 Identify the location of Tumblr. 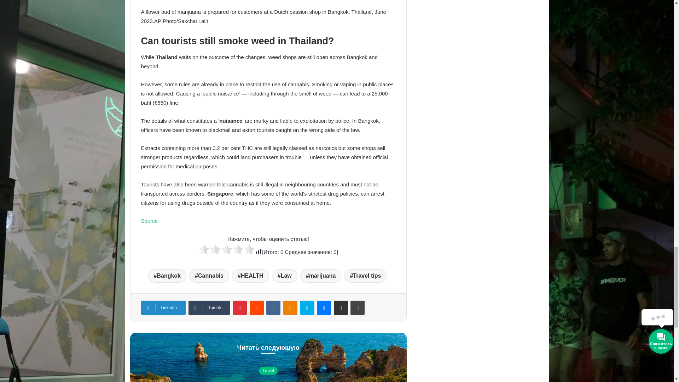
(209, 307).